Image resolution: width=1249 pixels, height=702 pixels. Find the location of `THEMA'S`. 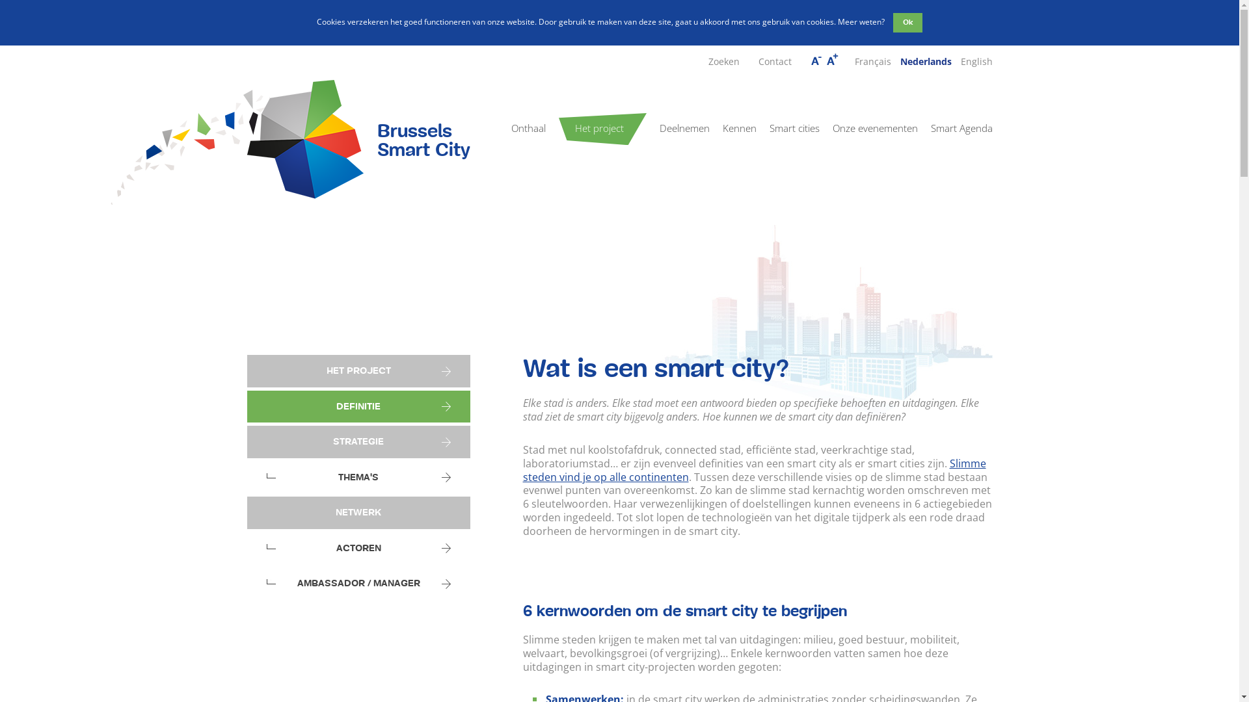

THEMA'S is located at coordinates (359, 478).